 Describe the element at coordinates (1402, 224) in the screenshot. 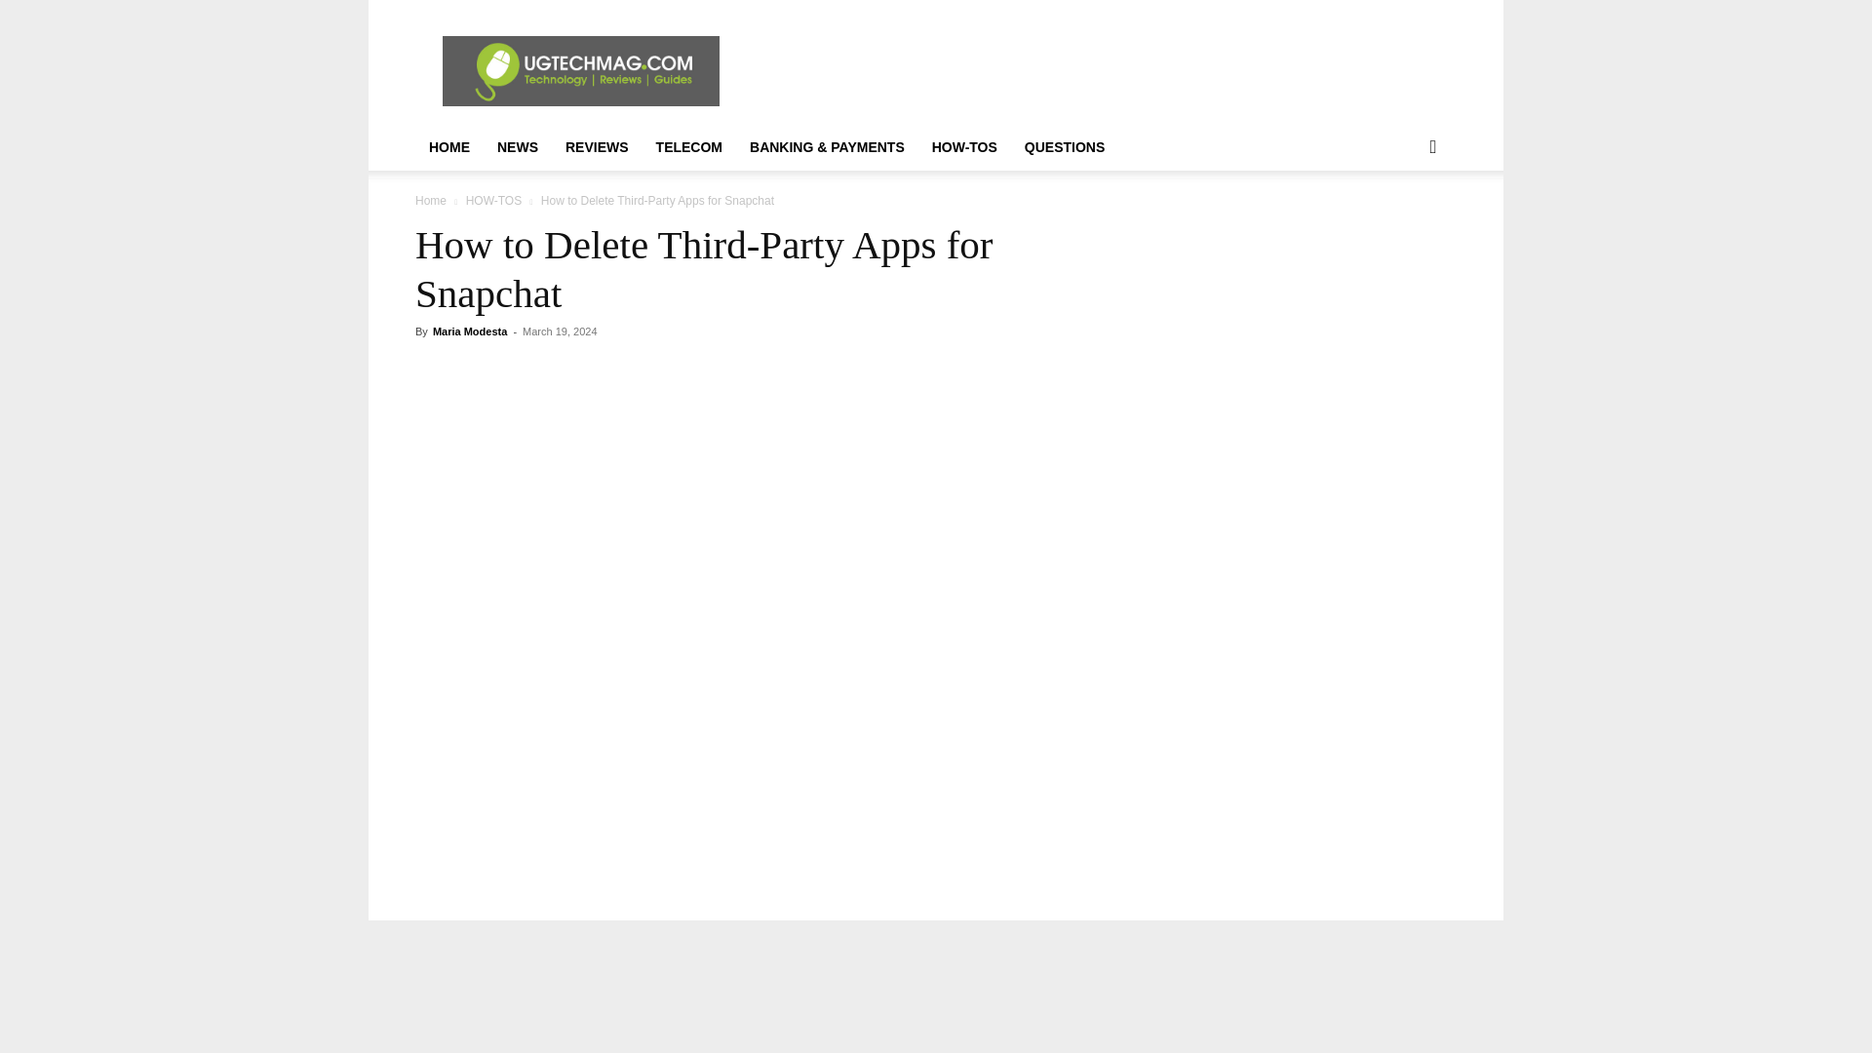

I see `Search` at that location.